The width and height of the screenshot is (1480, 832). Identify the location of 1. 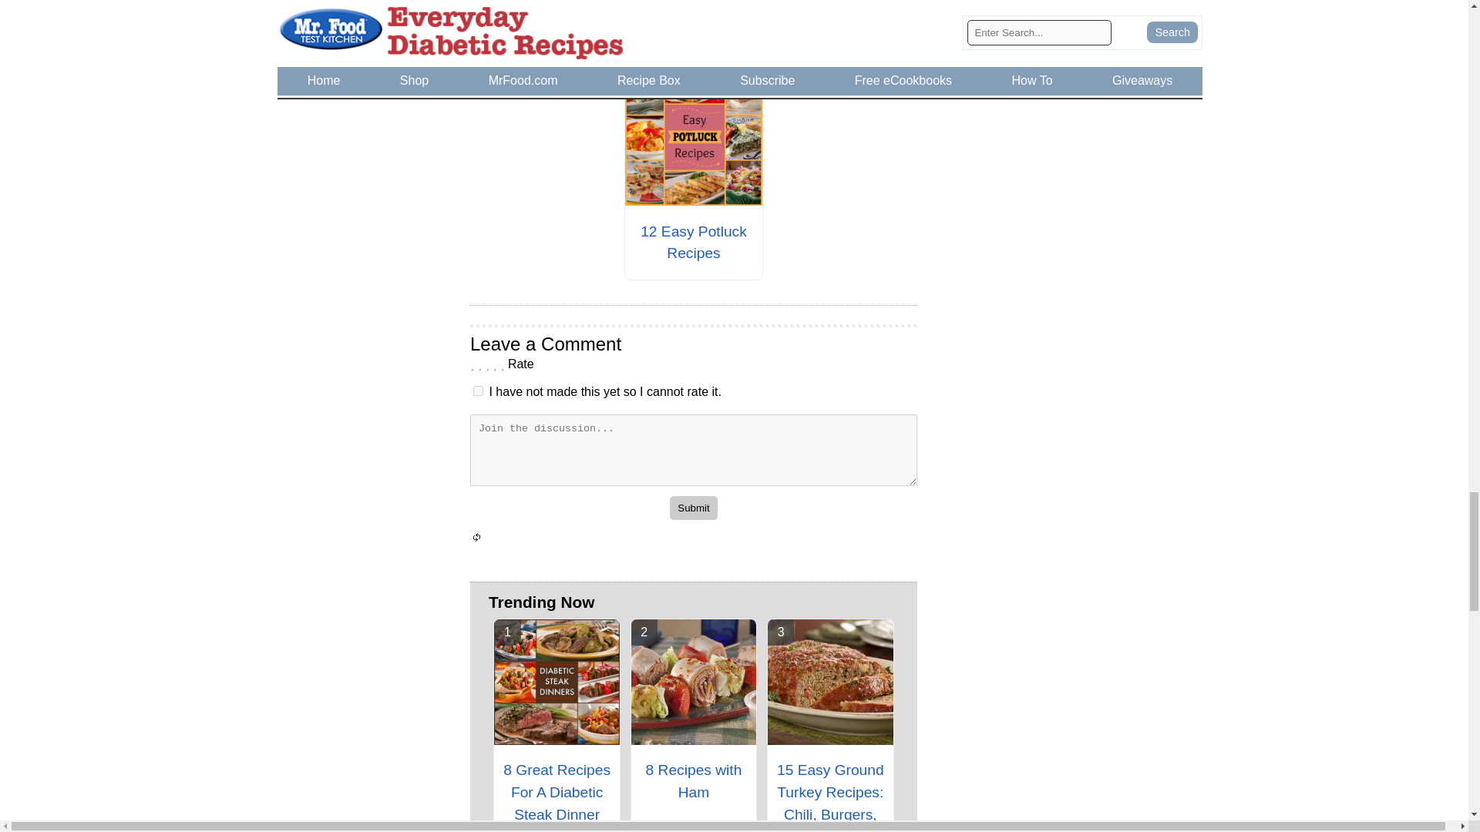
(478, 391).